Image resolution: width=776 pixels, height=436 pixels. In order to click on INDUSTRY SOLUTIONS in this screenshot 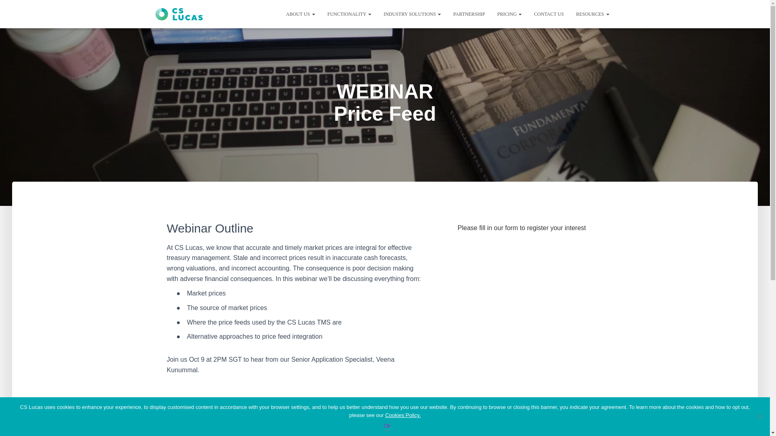, I will do `click(412, 14)`.